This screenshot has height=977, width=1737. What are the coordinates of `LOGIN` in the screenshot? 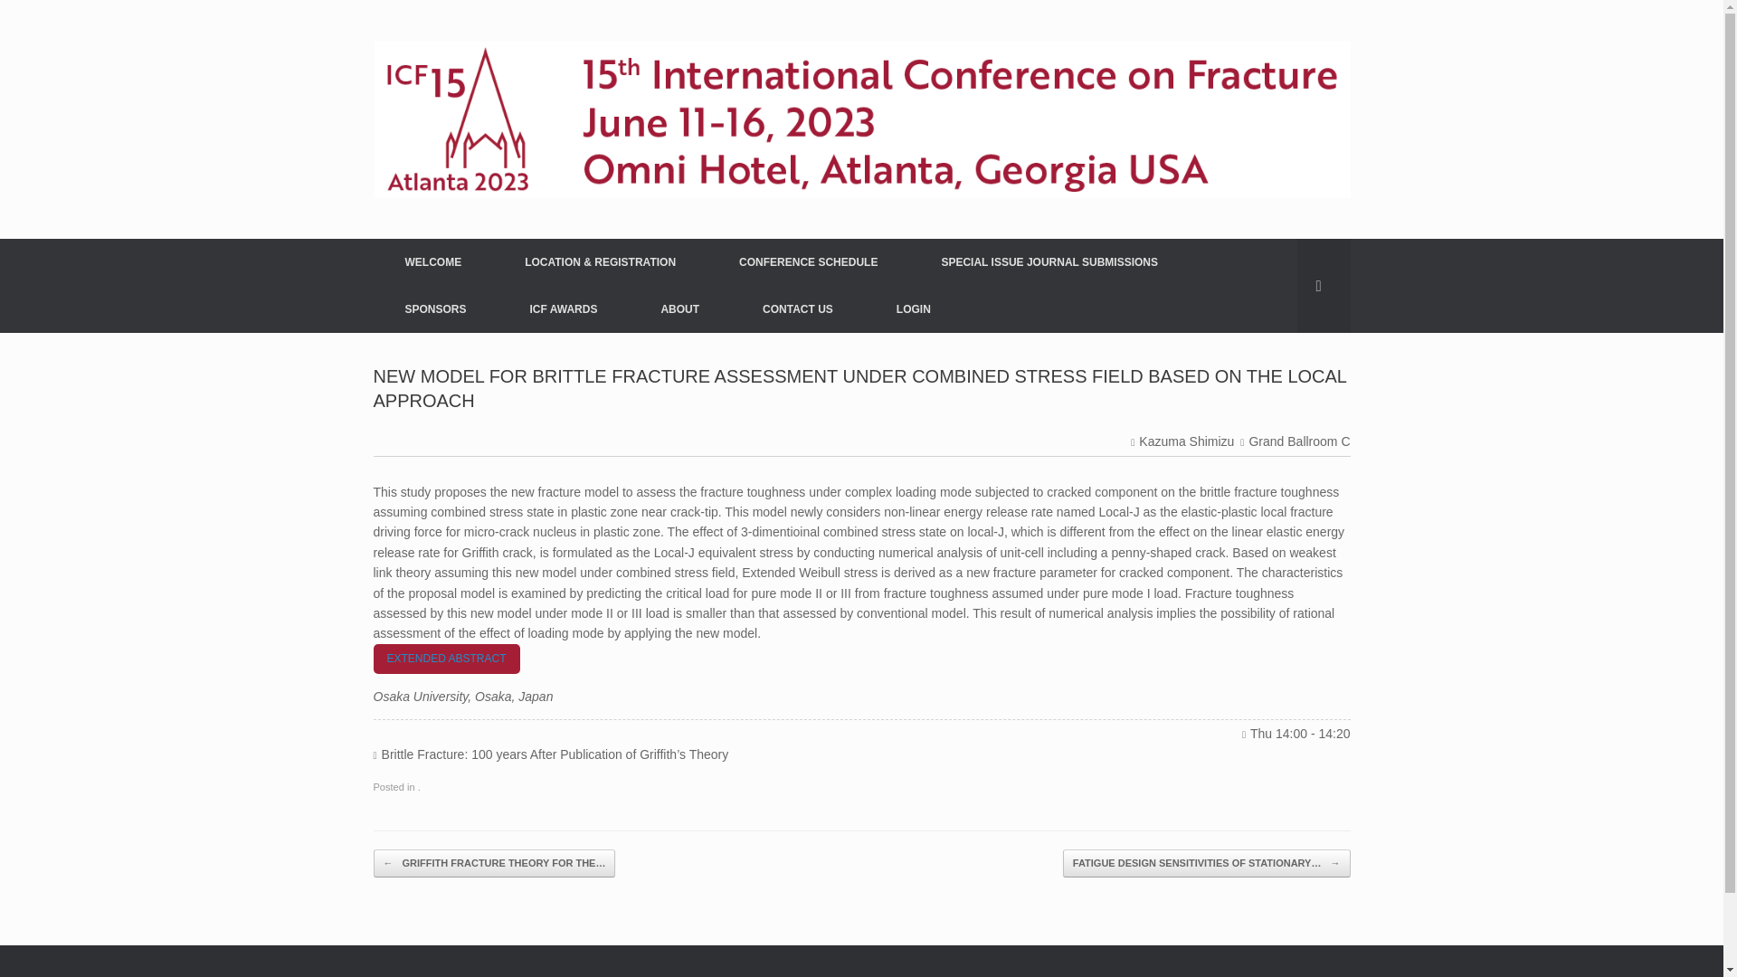 It's located at (914, 309).